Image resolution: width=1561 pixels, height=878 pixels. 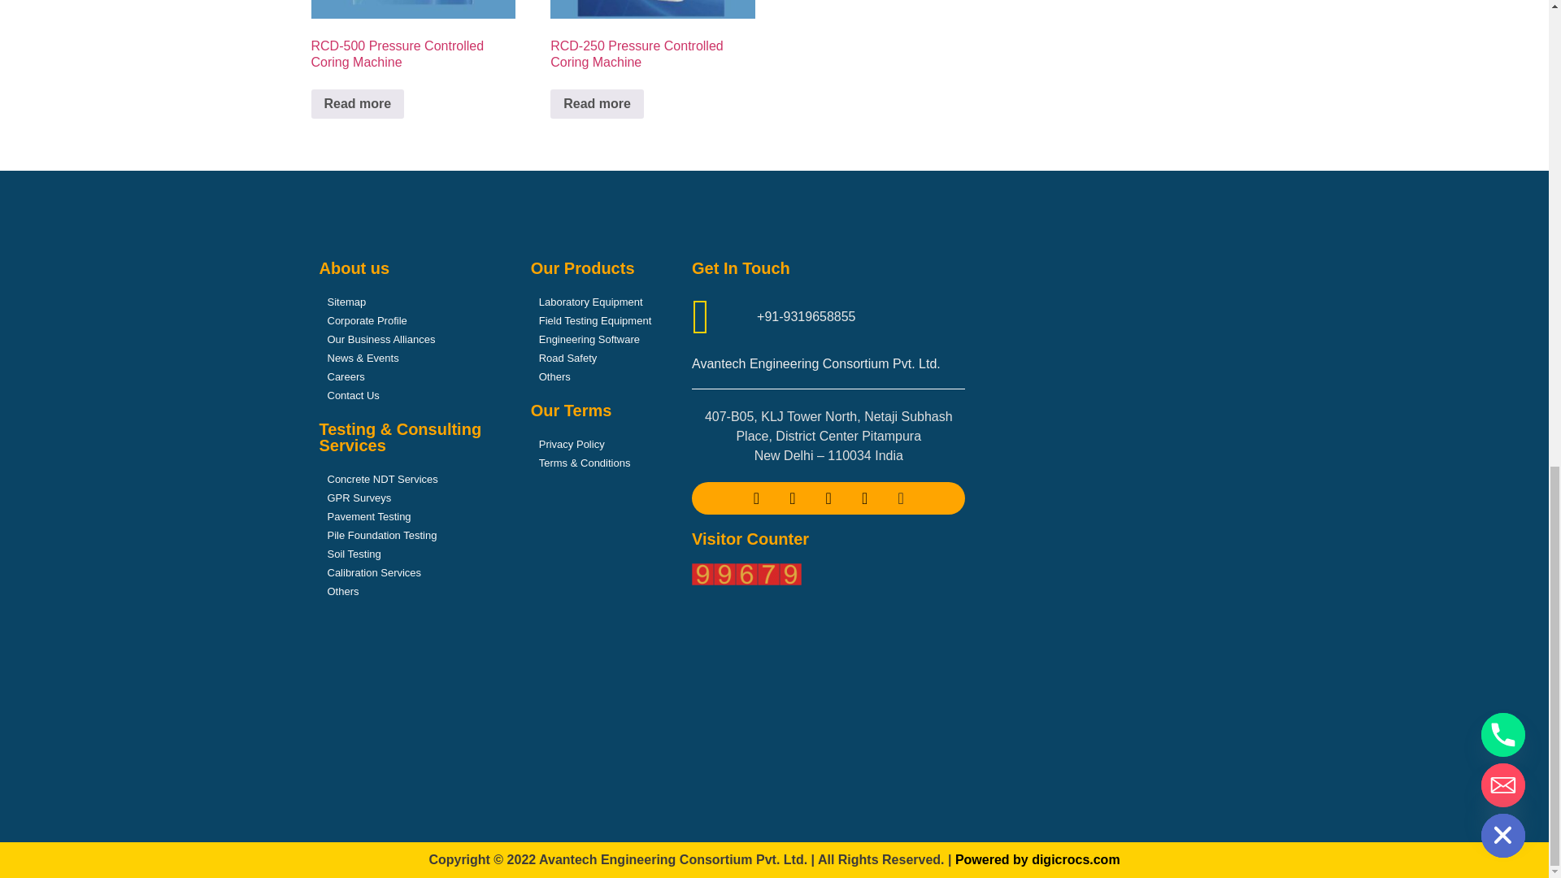 I want to click on web counter, so click(x=746, y=580).